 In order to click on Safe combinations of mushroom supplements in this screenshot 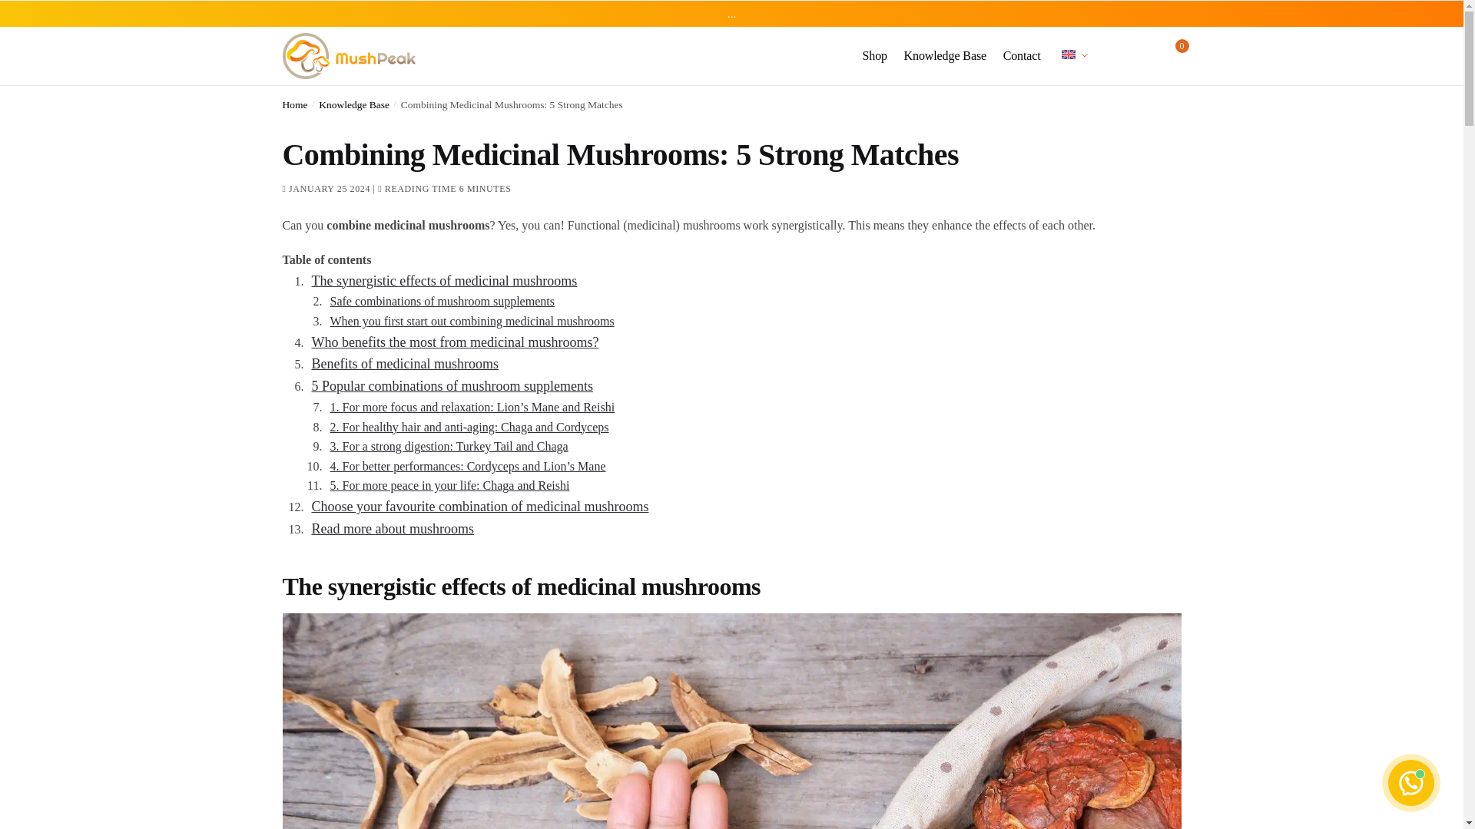, I will do `click(442, 301)`.